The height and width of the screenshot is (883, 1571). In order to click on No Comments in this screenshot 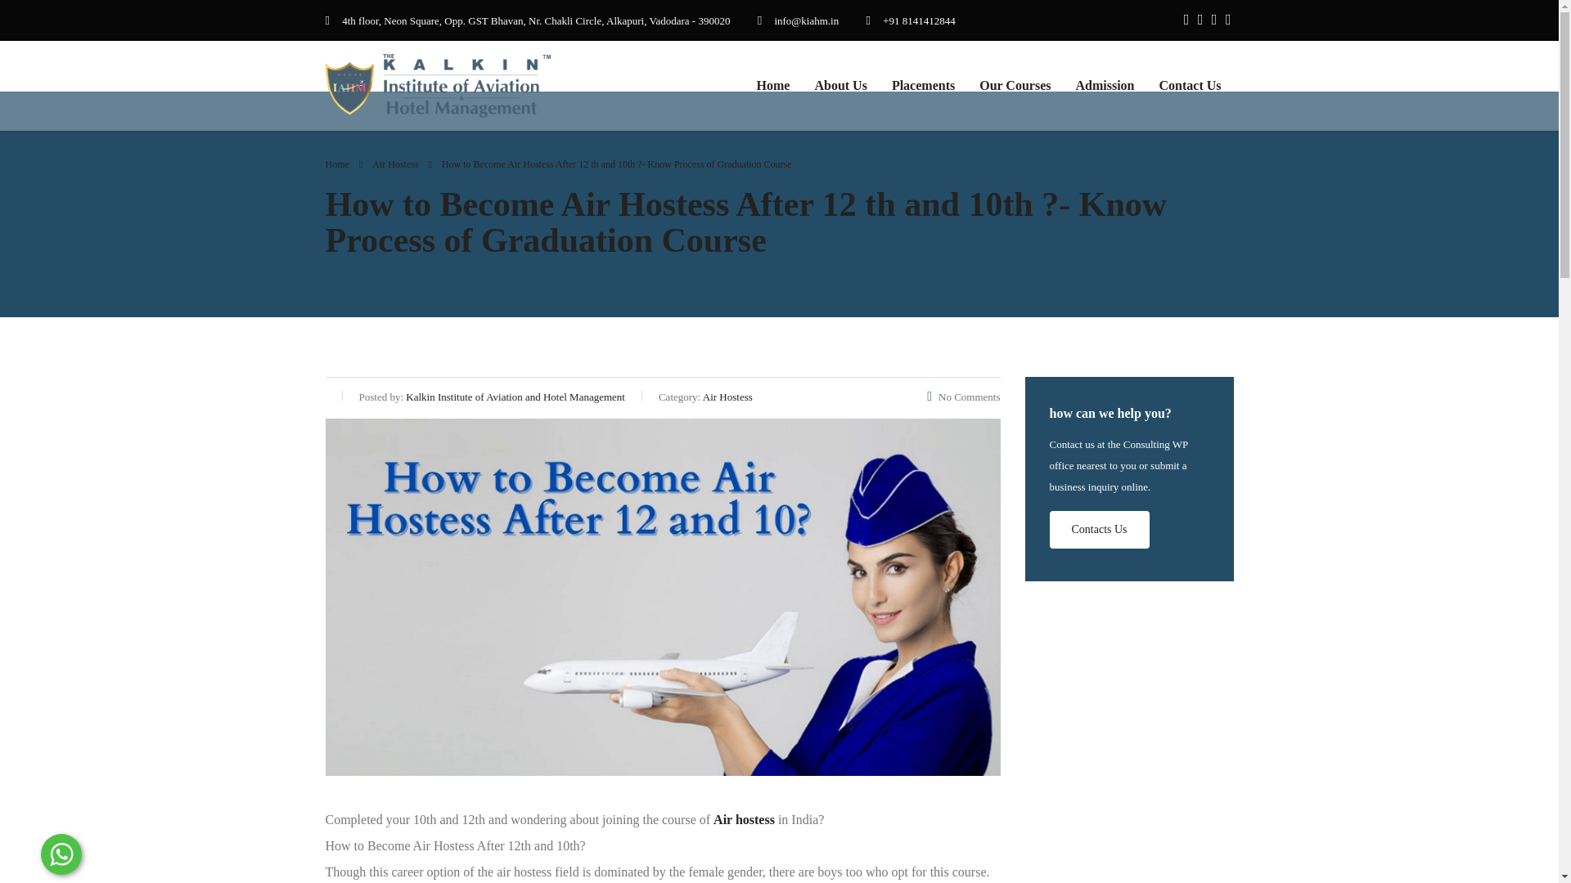, I will do `click(962, 397)`.